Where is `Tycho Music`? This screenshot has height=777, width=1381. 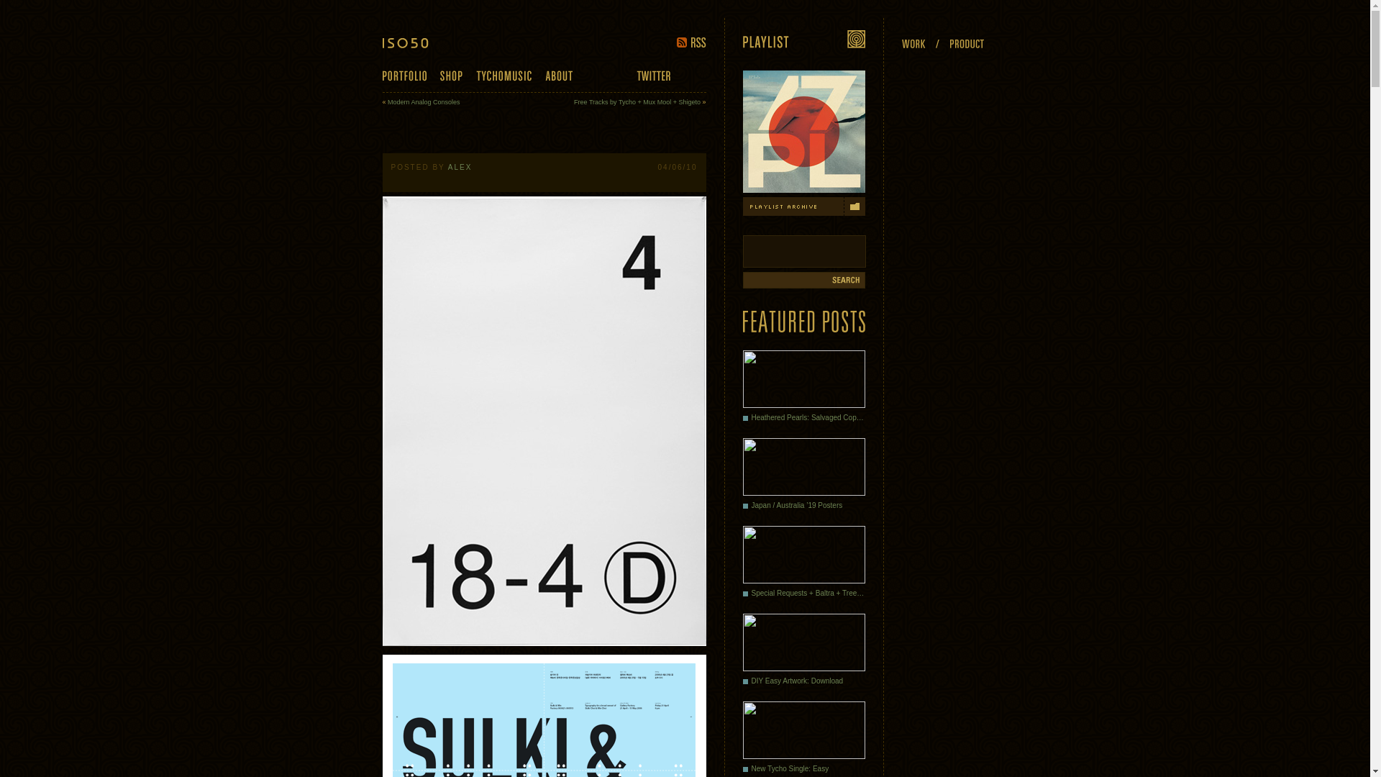 Tycho Music is located at coordinates (503, 76).